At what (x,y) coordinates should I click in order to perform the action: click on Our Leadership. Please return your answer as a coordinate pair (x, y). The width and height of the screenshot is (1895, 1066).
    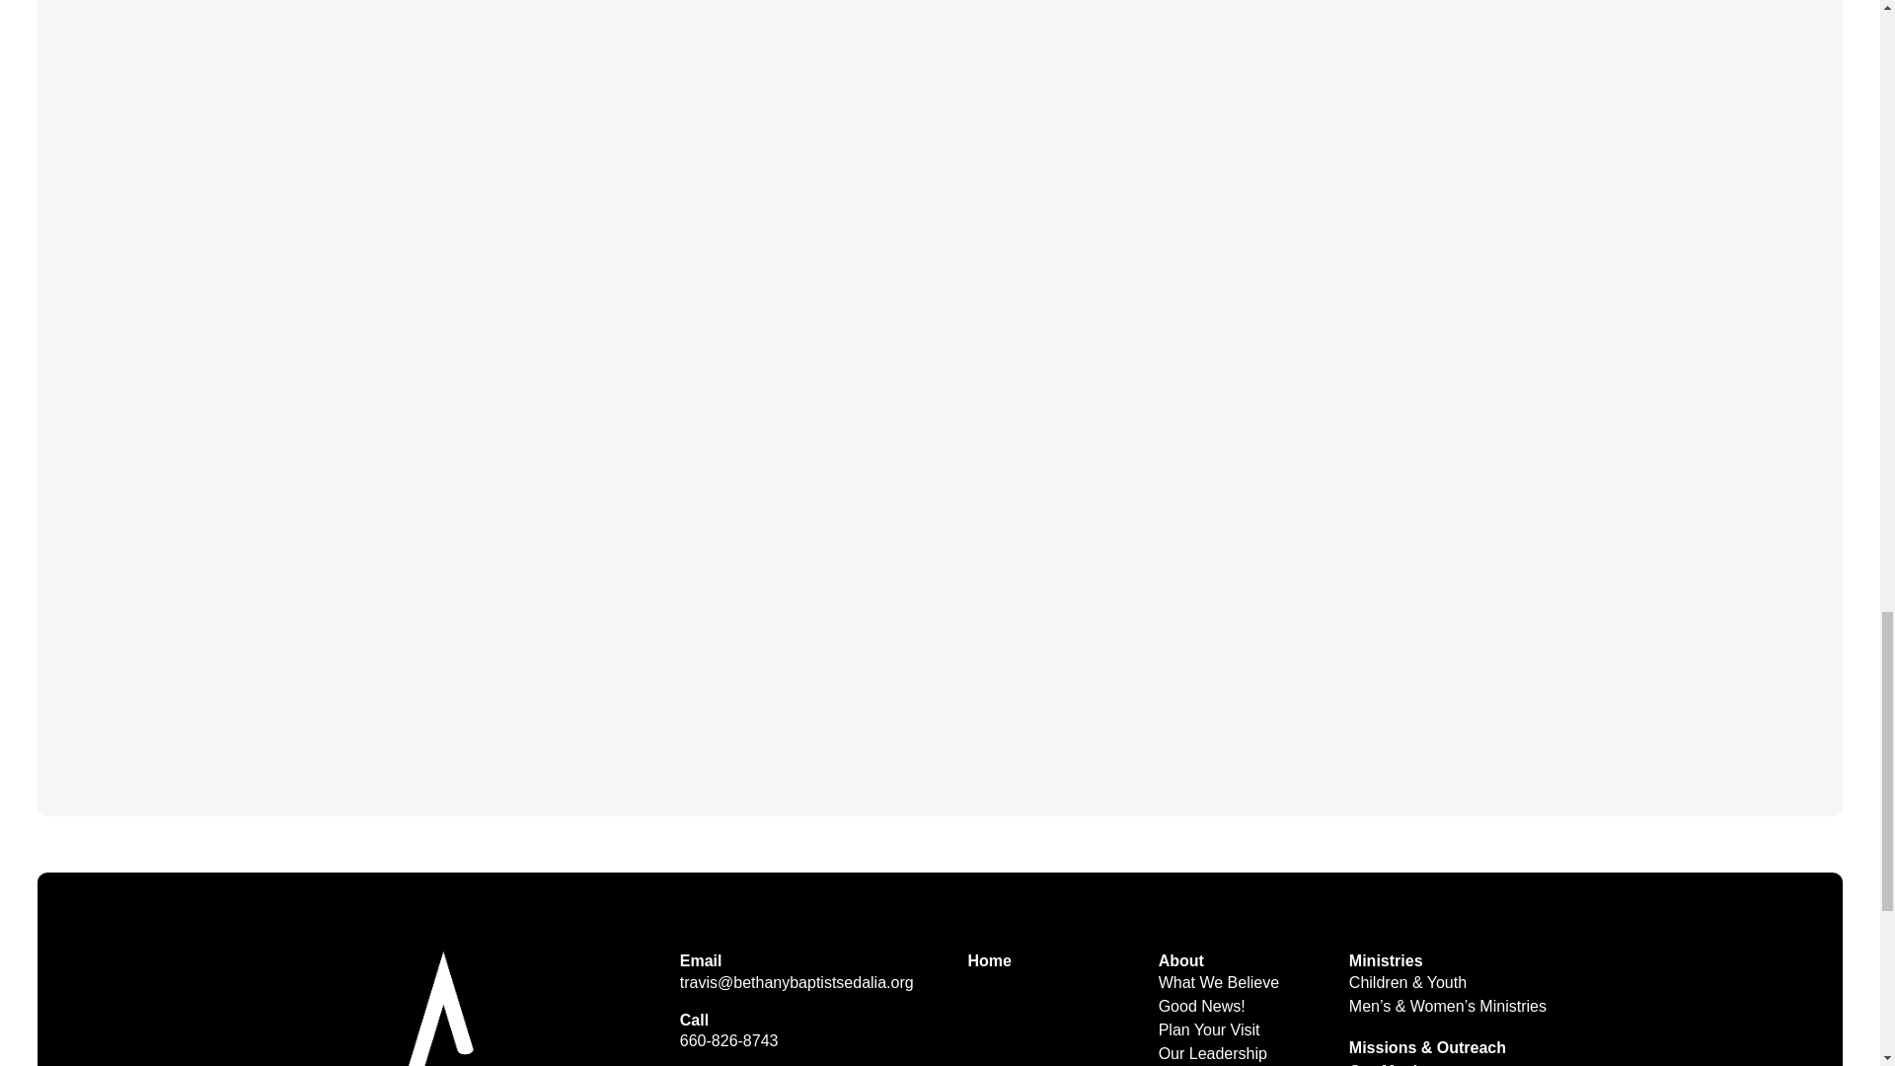
    Looking at the image, I should click on (1222, 1049).